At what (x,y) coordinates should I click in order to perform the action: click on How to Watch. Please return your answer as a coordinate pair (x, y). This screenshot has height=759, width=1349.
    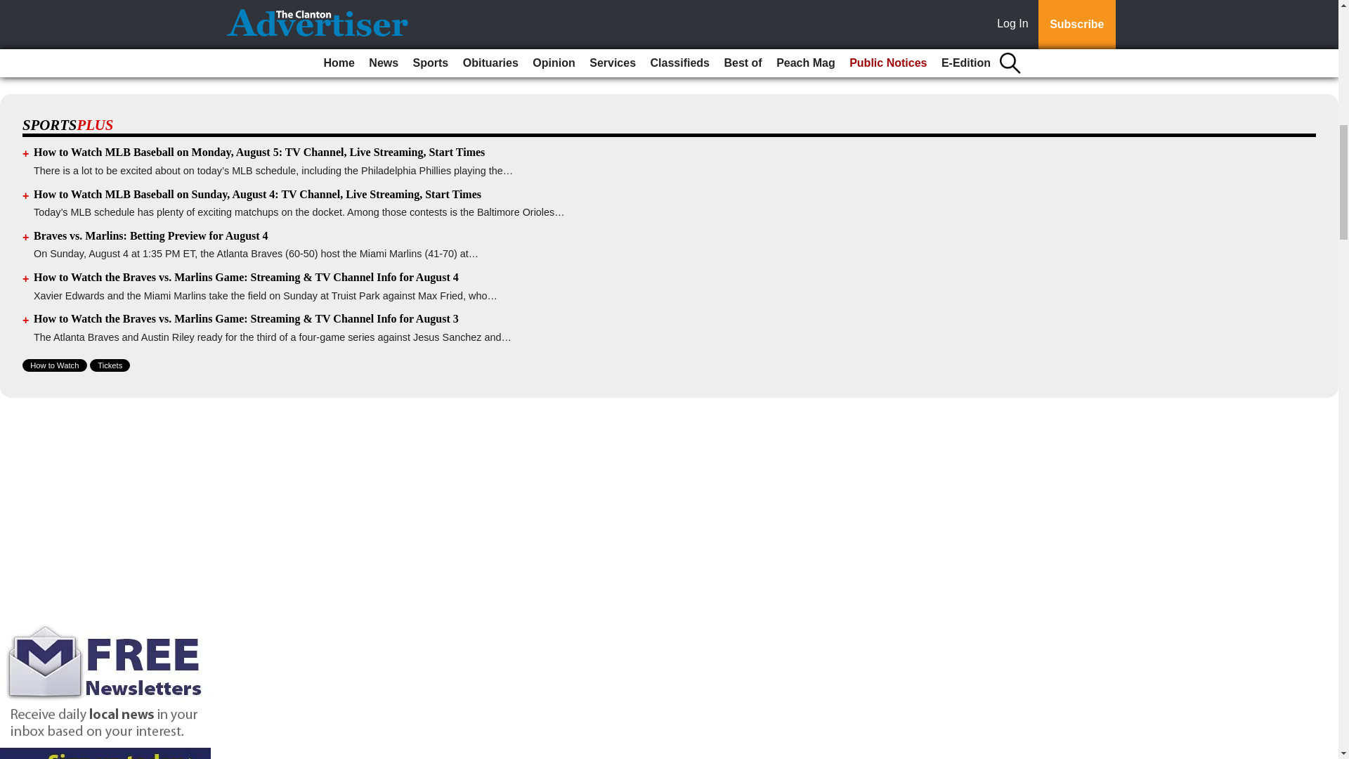
    Looking at the image, I should click on (55, 365).